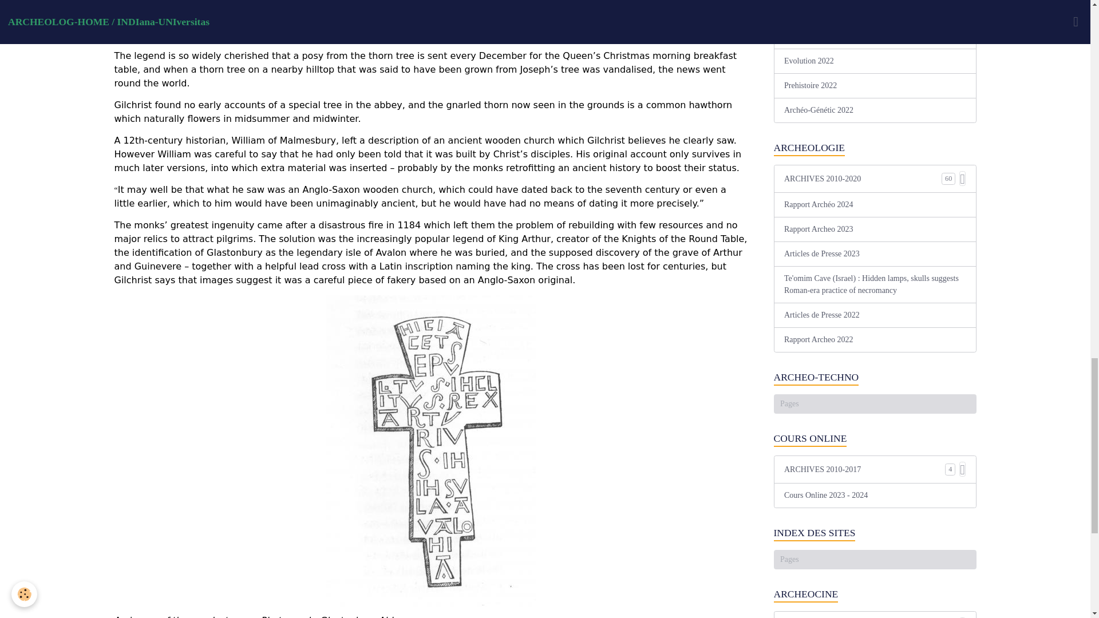 Image resolution: width=1099 pixels, height=618 pixels. What do you see at coordinates (813, 428) in the screenshot?
I see `Finnish` at bounding box center [813, 428].